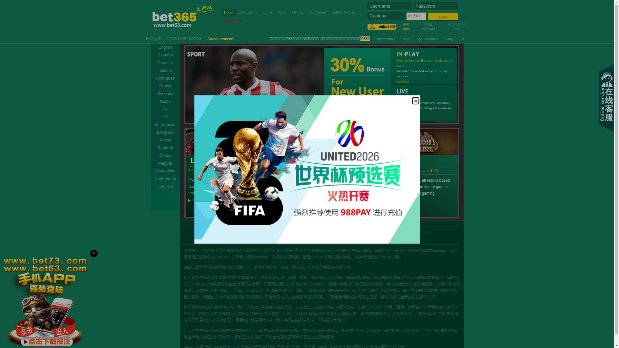 The image size is (619, 348). I want to click on Login, so click(443, 16).